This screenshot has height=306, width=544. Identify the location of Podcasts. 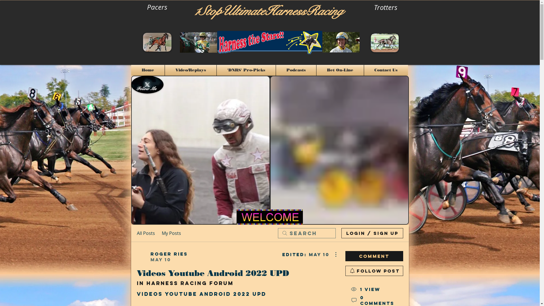
(296, 70).